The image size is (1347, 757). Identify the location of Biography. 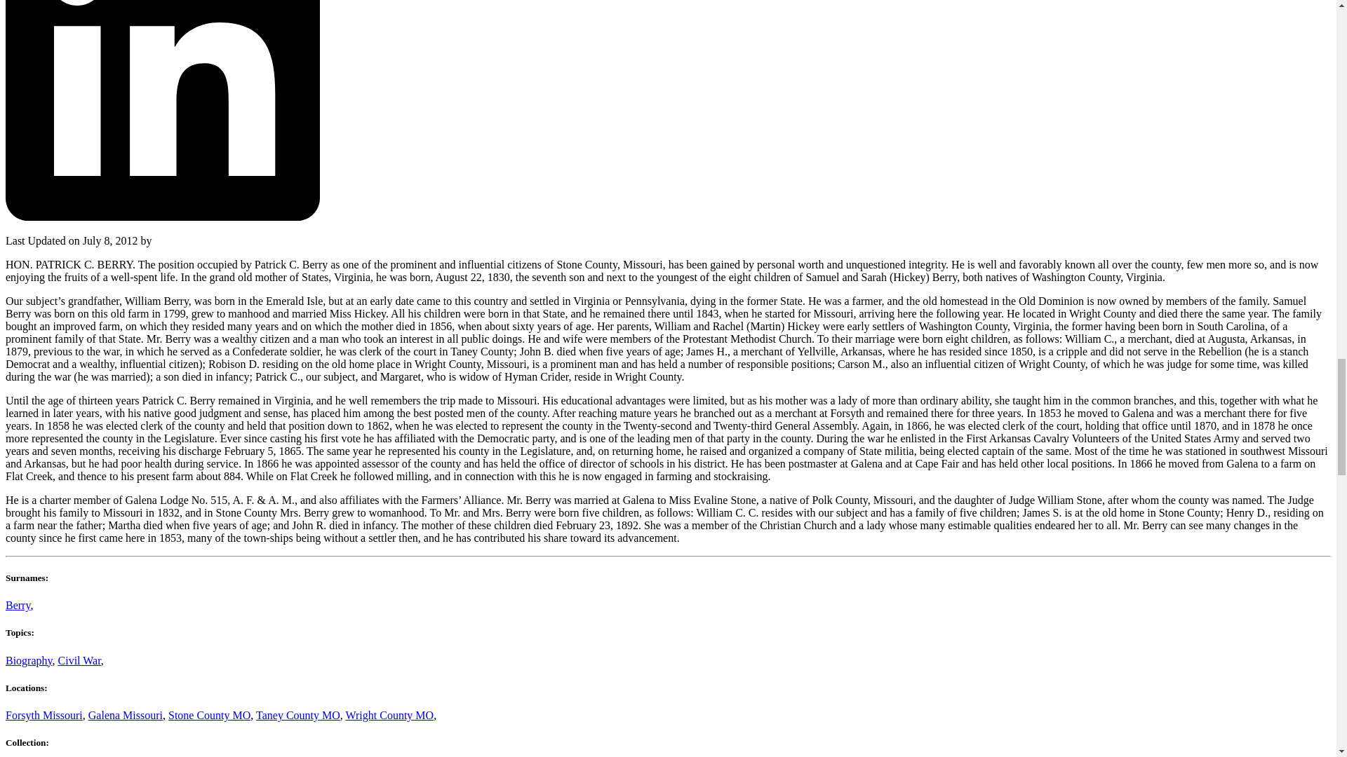
(28, 660).